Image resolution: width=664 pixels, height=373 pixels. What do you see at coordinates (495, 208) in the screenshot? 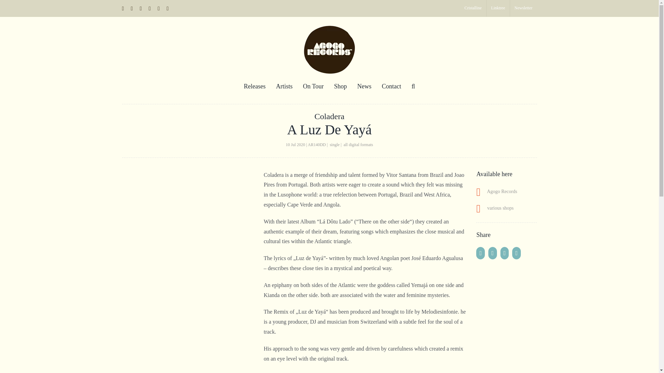
I see `various shops` at bounding box center [495, 208].